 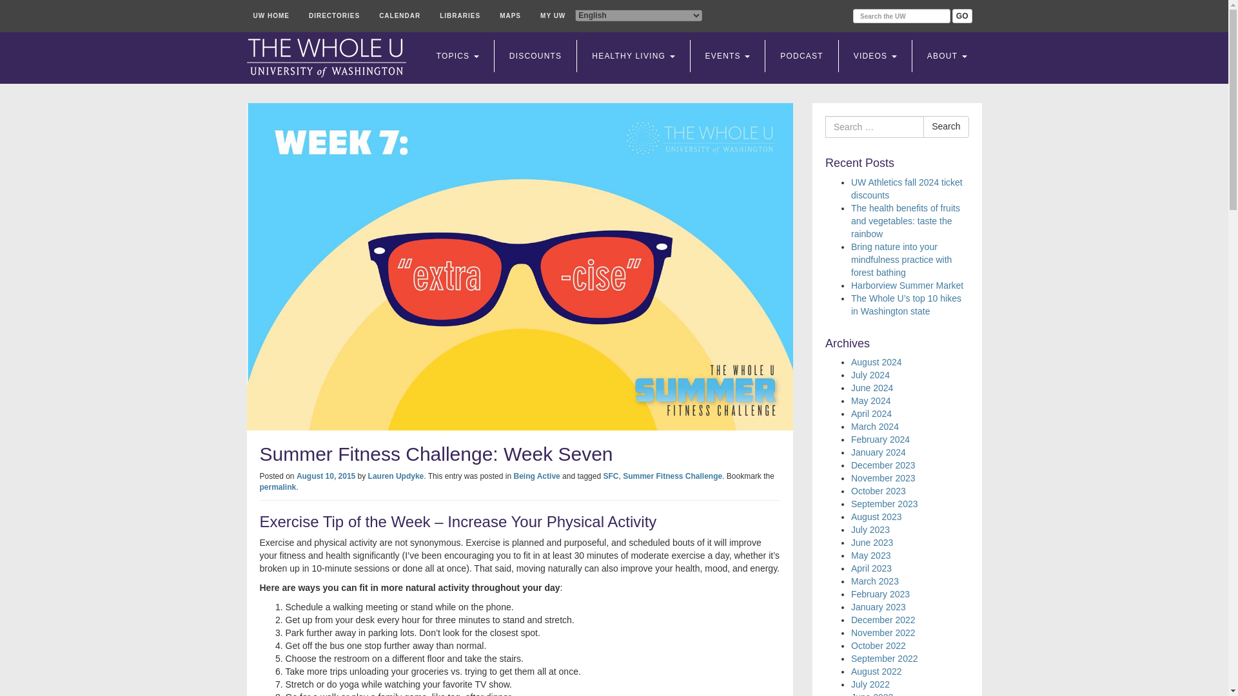 What do you see at coordinates (509, 15) in the screenshot?
I see `MAPS` at bounding box center [509, 15].